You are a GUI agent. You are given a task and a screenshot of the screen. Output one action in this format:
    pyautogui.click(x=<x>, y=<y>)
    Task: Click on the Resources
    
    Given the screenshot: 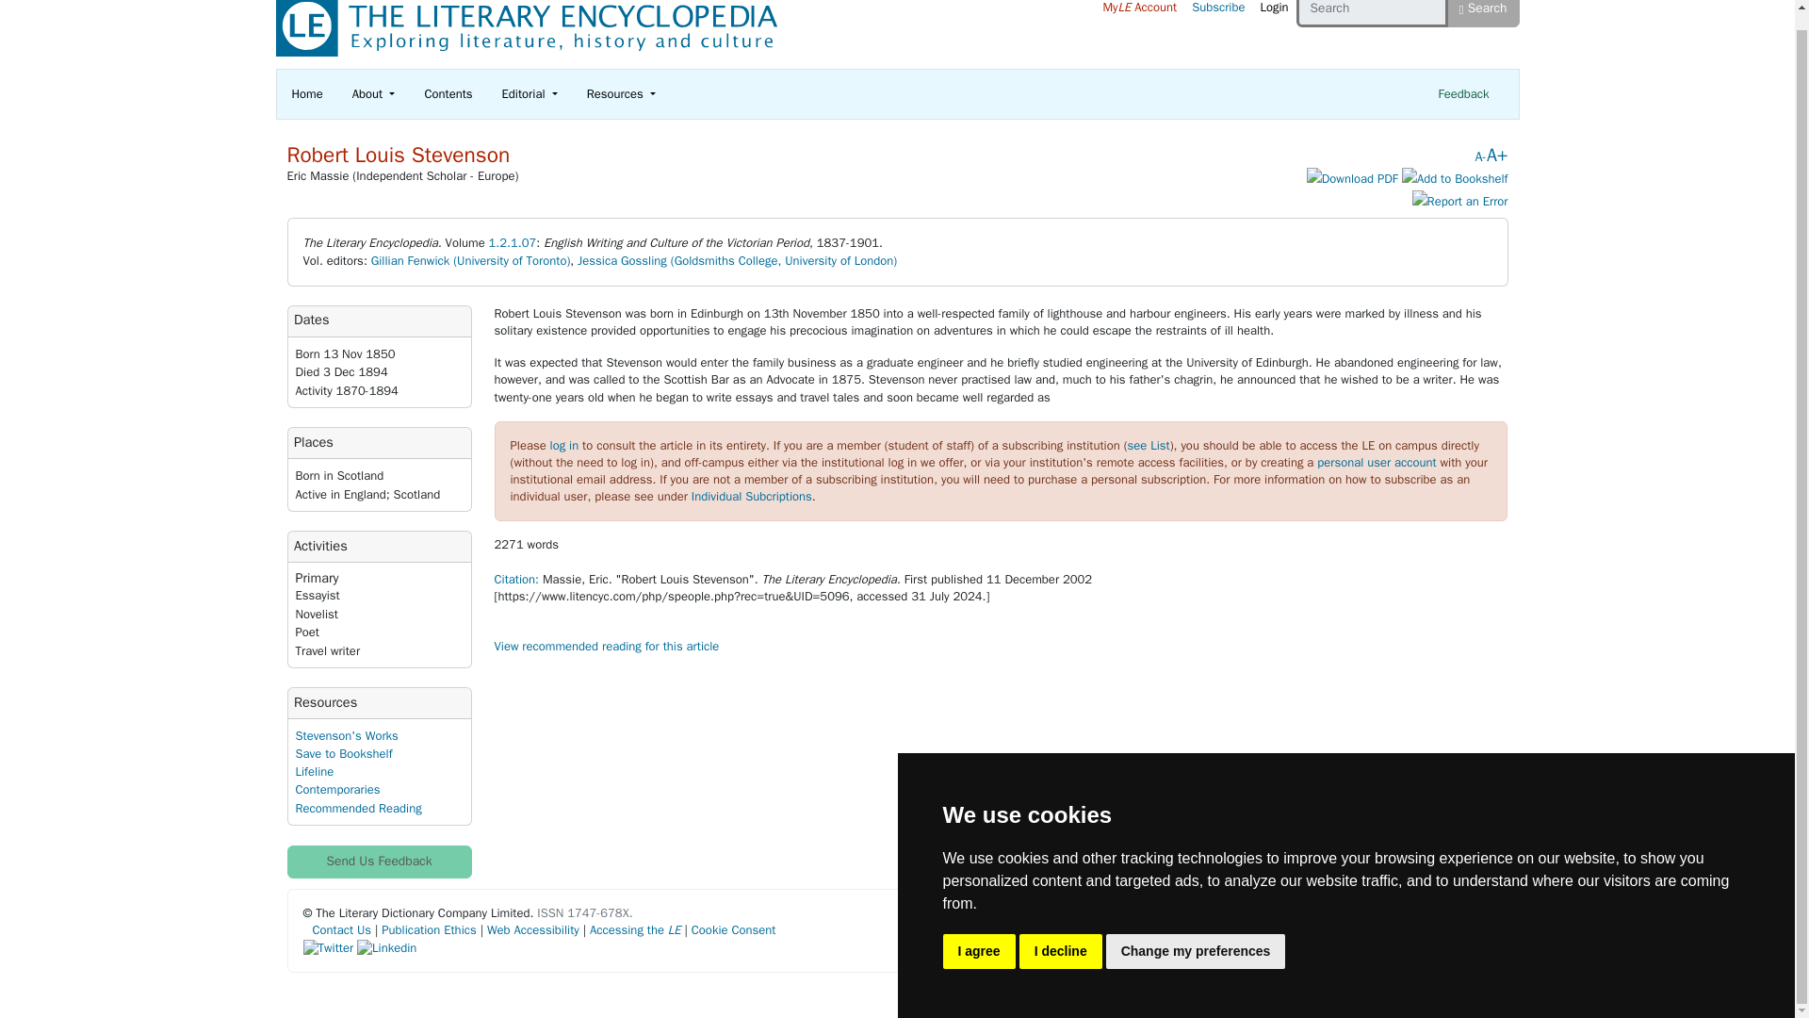 What is the action you would take?
    pyautogui.click(x=621, y=94)
    